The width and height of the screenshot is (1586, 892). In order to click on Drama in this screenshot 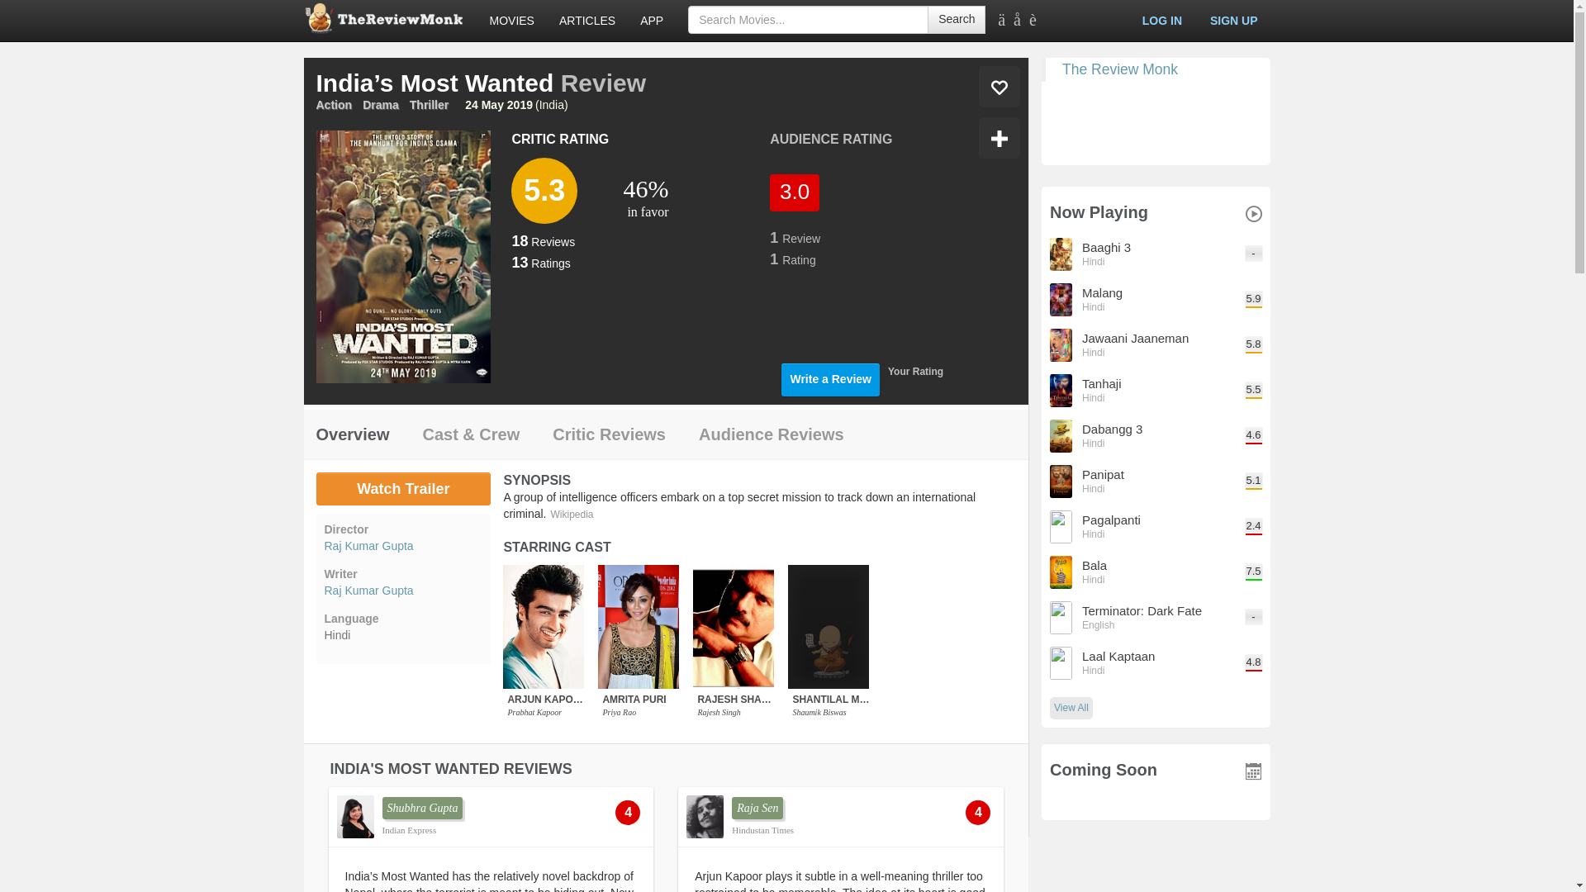, I will do `click(381, 104)`.